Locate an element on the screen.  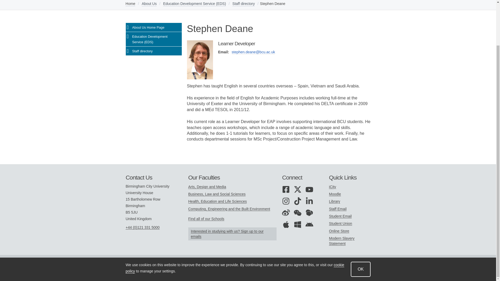
cookie policy is located at coordinates (234, 218).